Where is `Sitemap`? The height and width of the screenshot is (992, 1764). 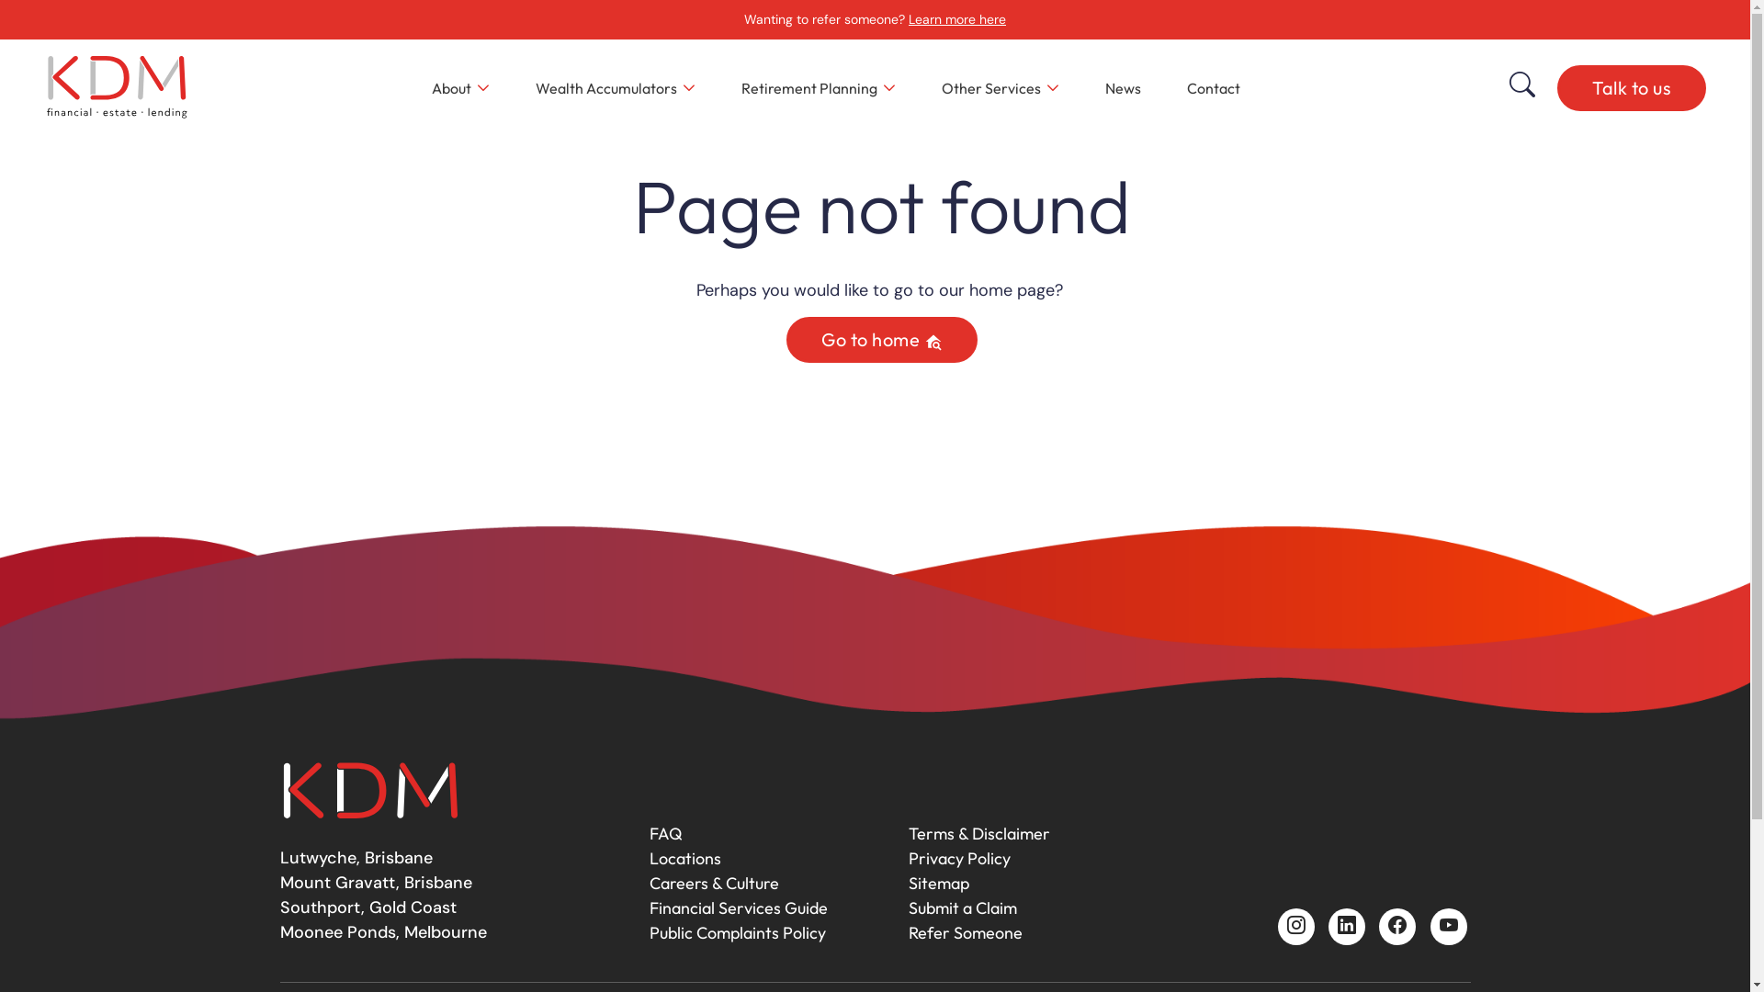
Sitemap is located at coordinates (937, 884).